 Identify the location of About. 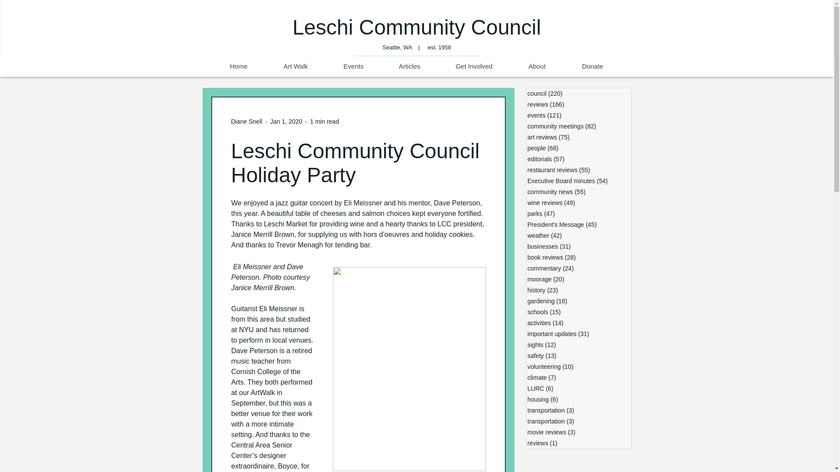
(536, 66).